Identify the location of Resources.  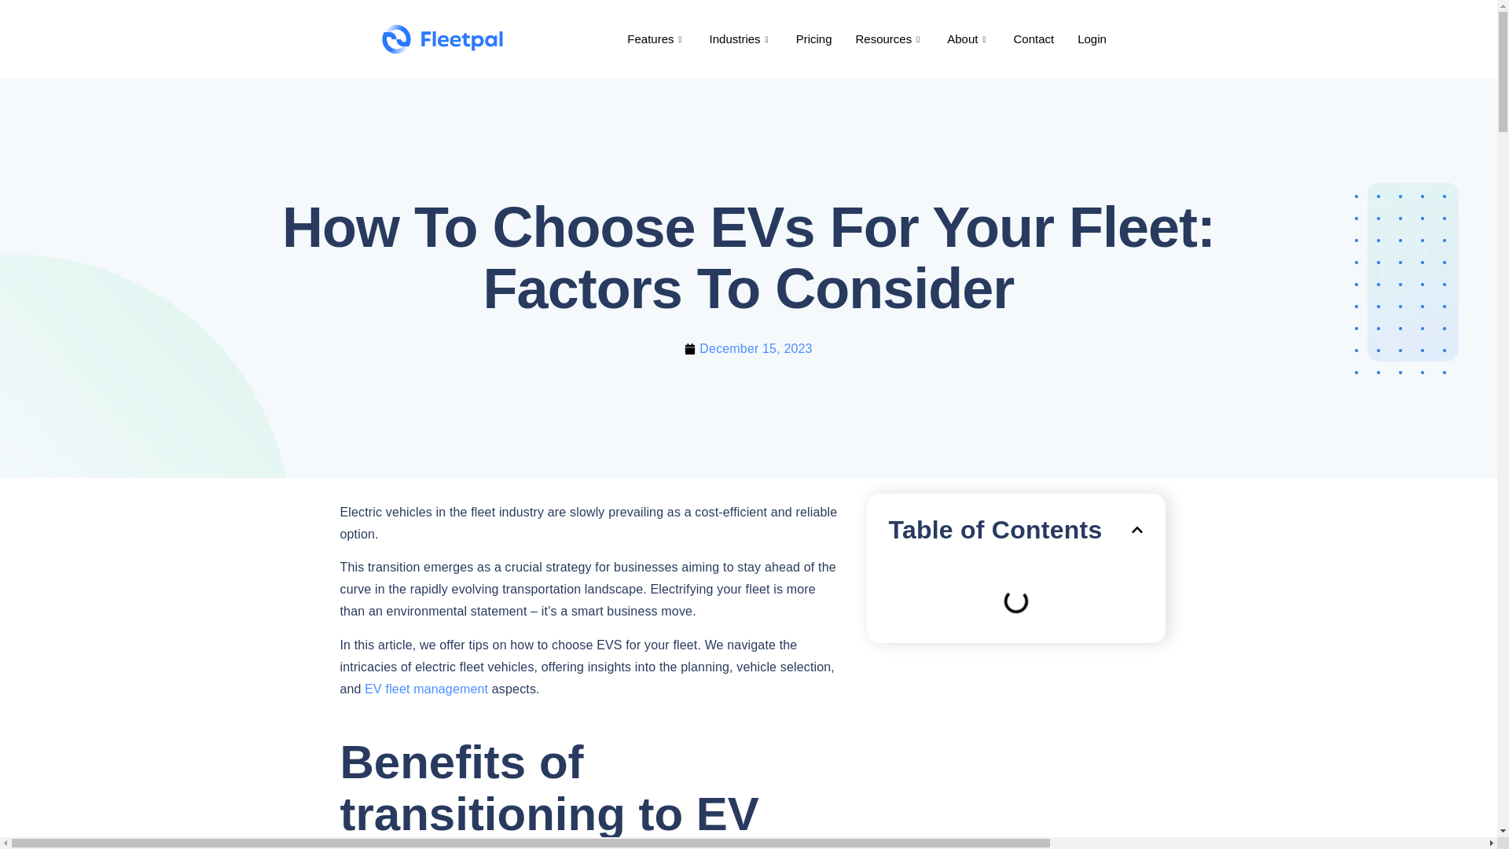
(890, 39).